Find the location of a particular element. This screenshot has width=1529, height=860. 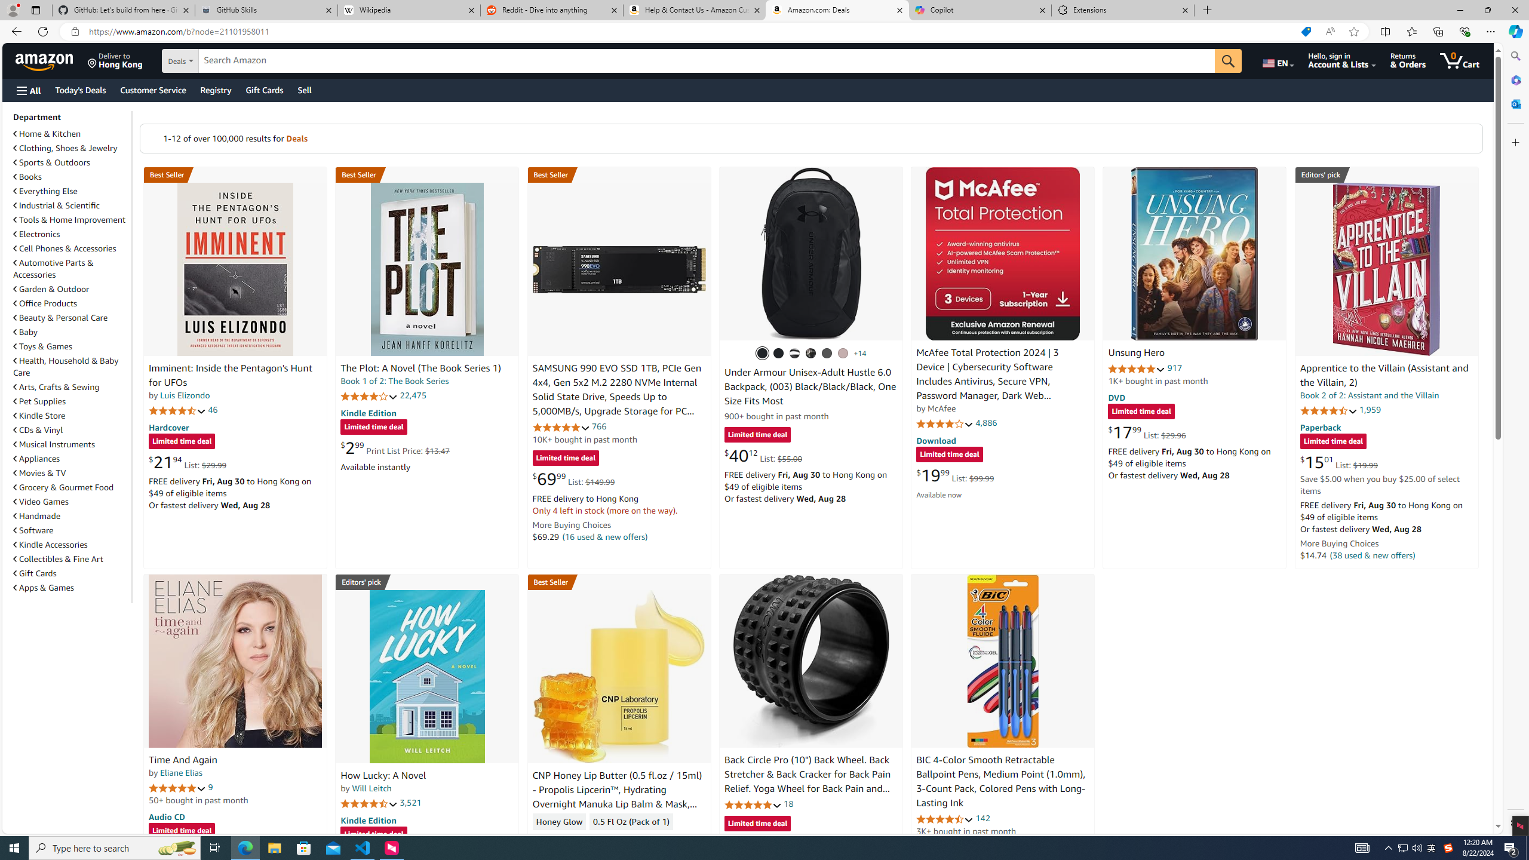

Side bar is located at coordinates (1516, 440).